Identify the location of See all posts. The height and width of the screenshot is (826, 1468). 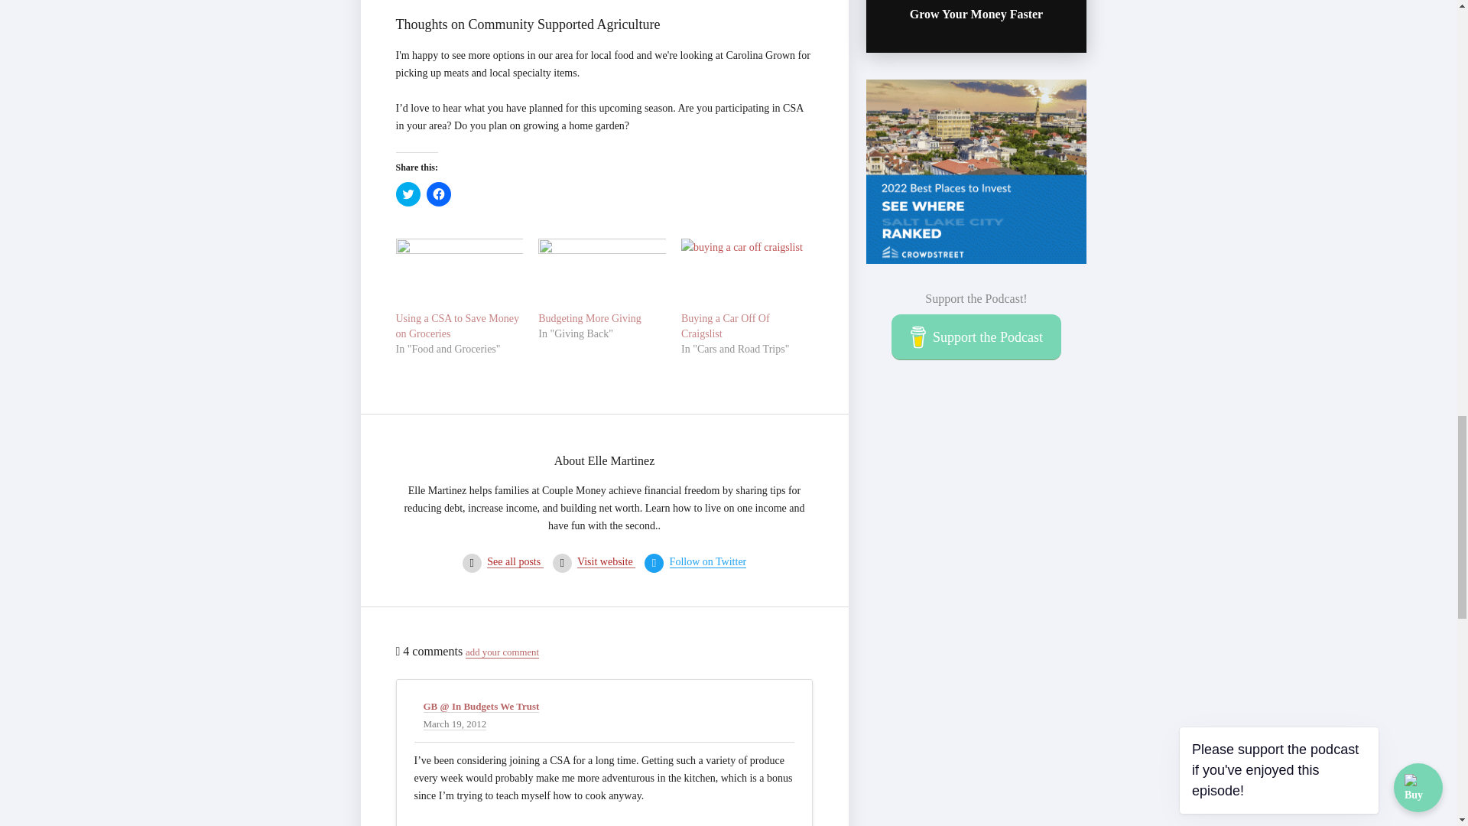
(515, 561).